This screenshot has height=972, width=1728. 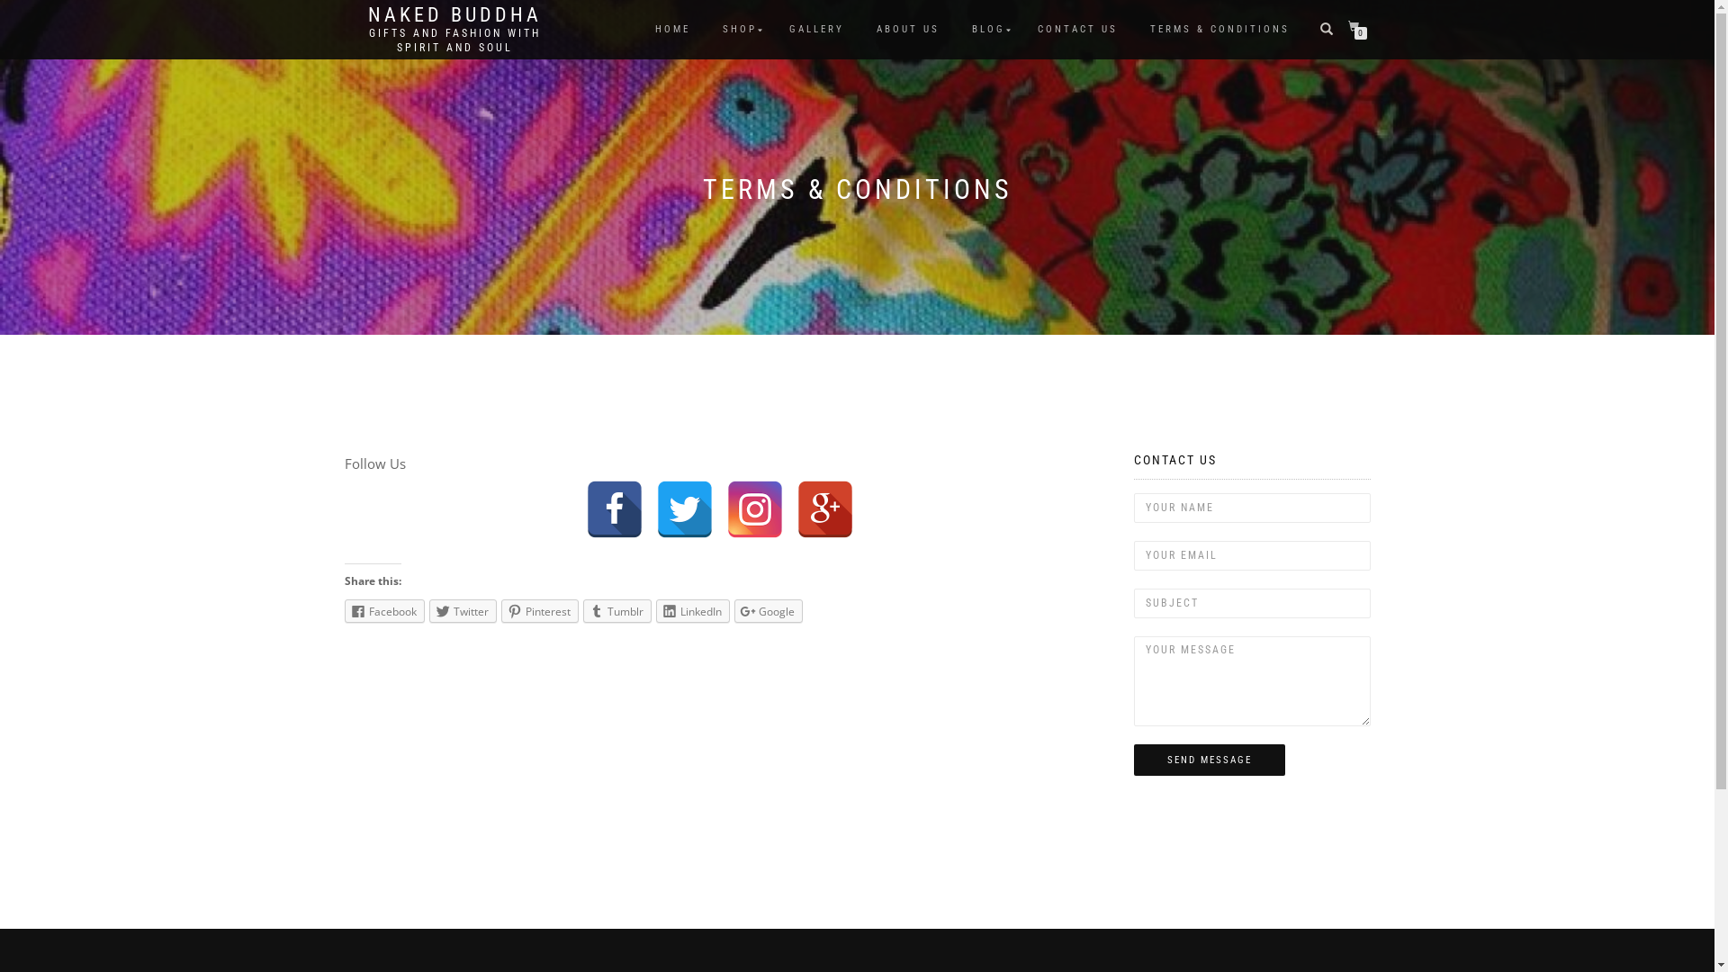 I want to click on NAKED BUDDHA, so click(x=454, y=15).